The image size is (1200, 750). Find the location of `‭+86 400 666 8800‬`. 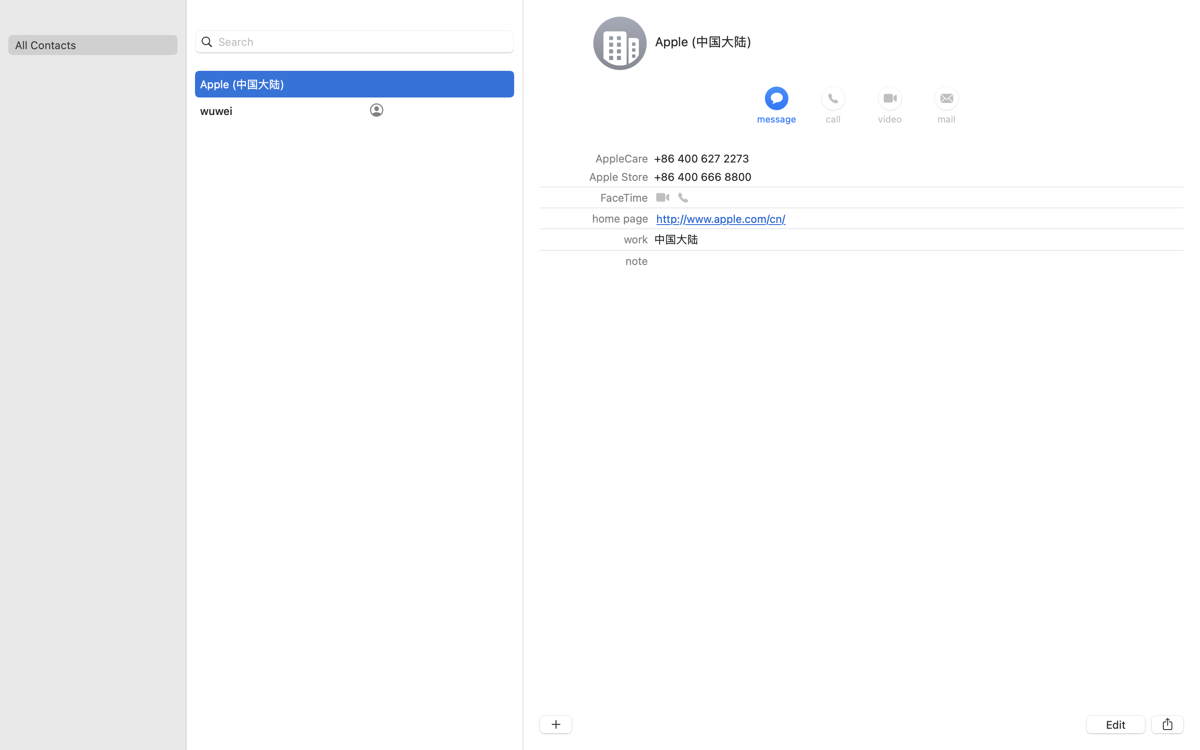

‭+86 400 666 8800‬ is located at coordinates (702, 177).